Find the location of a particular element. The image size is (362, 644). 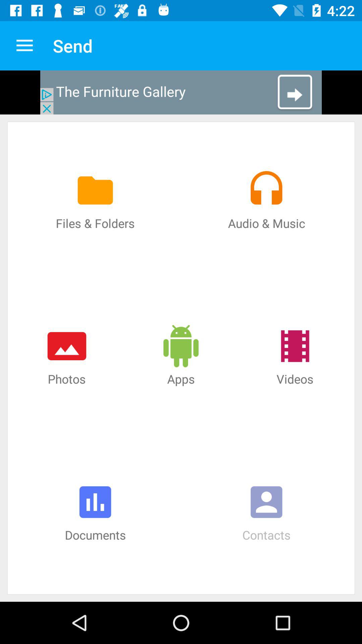

view advertisement is located at coordinates (181, 93).